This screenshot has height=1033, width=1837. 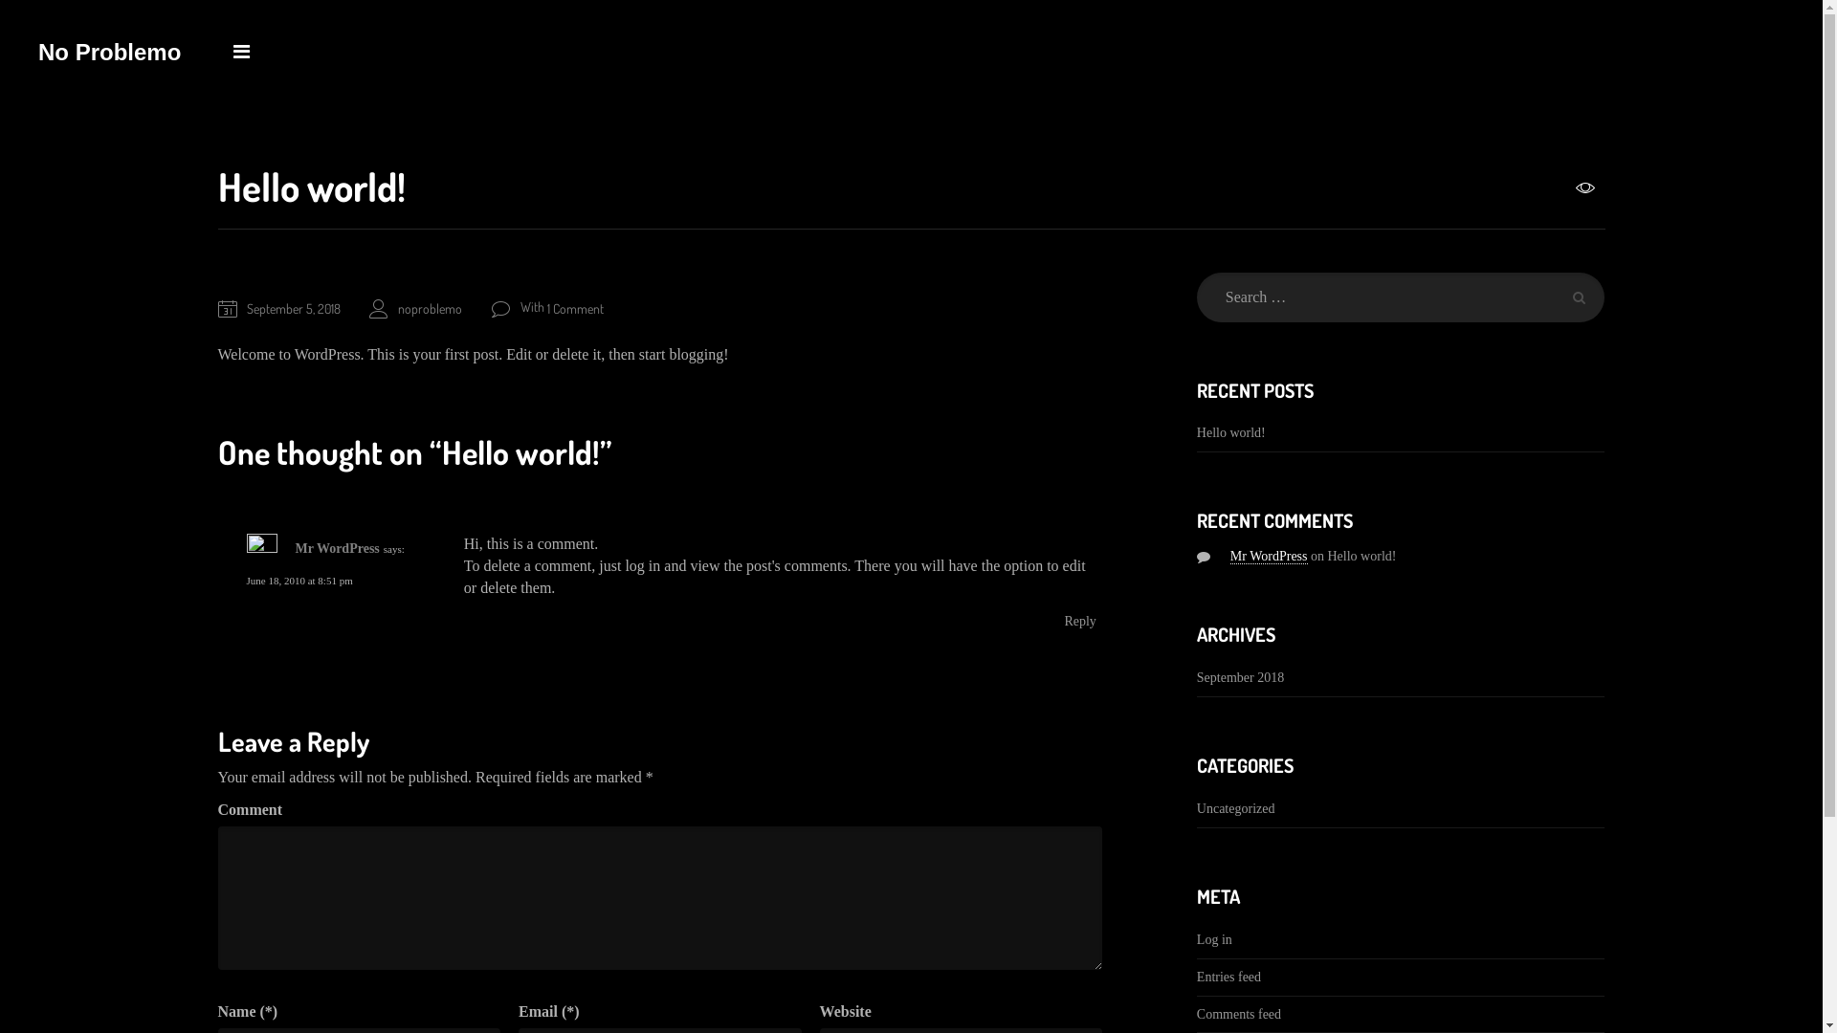 I want to click on Hello world!, so click(x=1362, y=557).